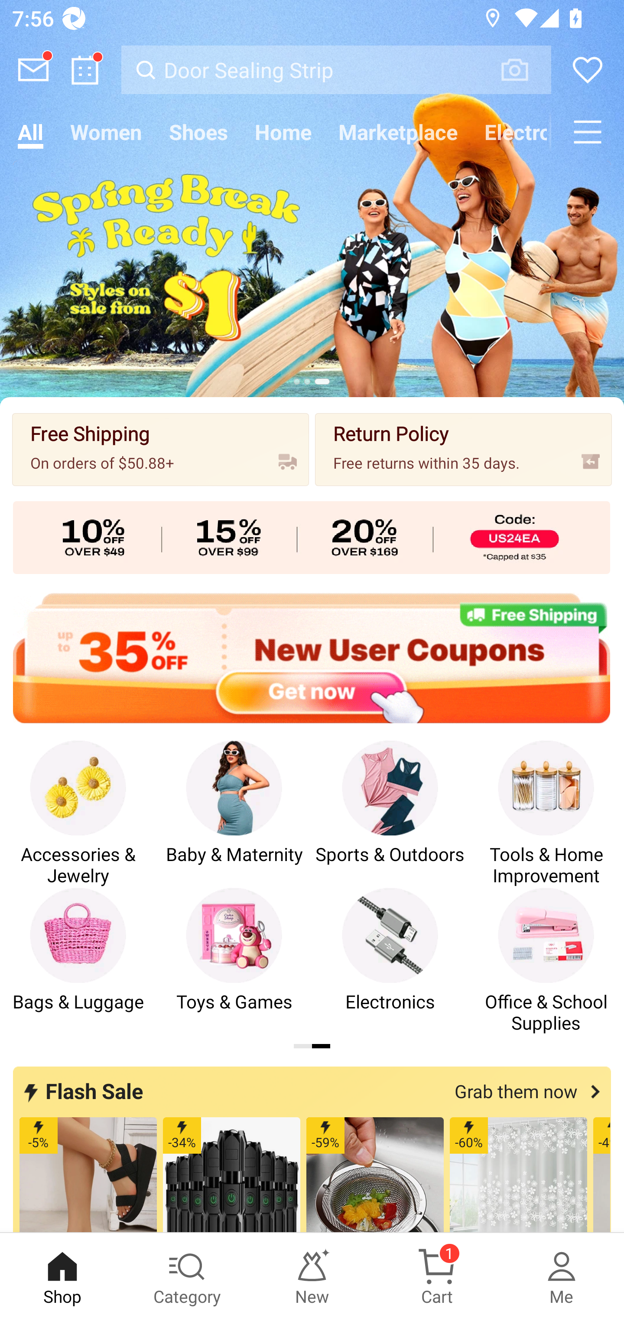 This screenshot has width=624, height=1318. What do you see at coordinates (562, 1276) in the screenshot?
I see `Me` at bounding box center [562, 1276].